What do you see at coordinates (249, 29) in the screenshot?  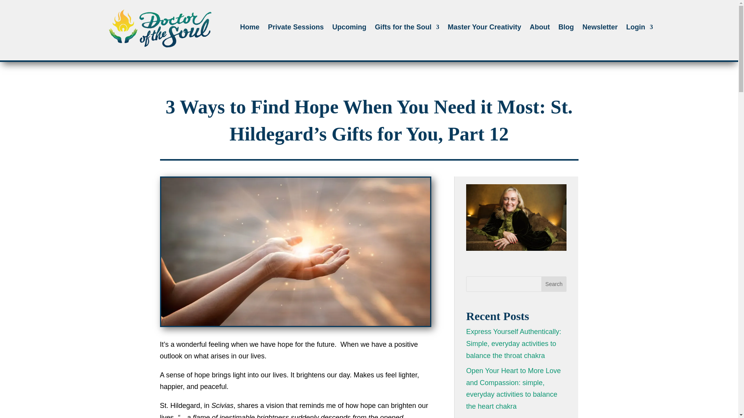 I see `Home` at bounding box center [249, 29].